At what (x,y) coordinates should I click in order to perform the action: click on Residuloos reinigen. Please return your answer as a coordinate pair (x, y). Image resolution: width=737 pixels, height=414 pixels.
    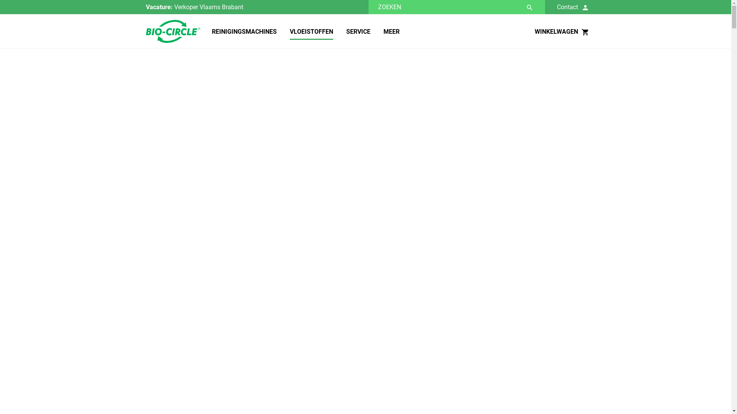
    Looking at the image, I should click on (178, 118).